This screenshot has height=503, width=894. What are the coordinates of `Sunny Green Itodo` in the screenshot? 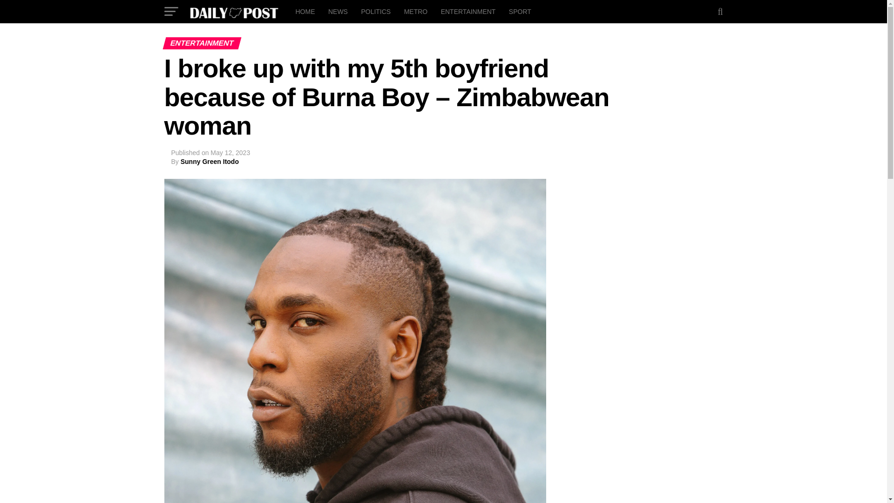 It's located at (210, 162).